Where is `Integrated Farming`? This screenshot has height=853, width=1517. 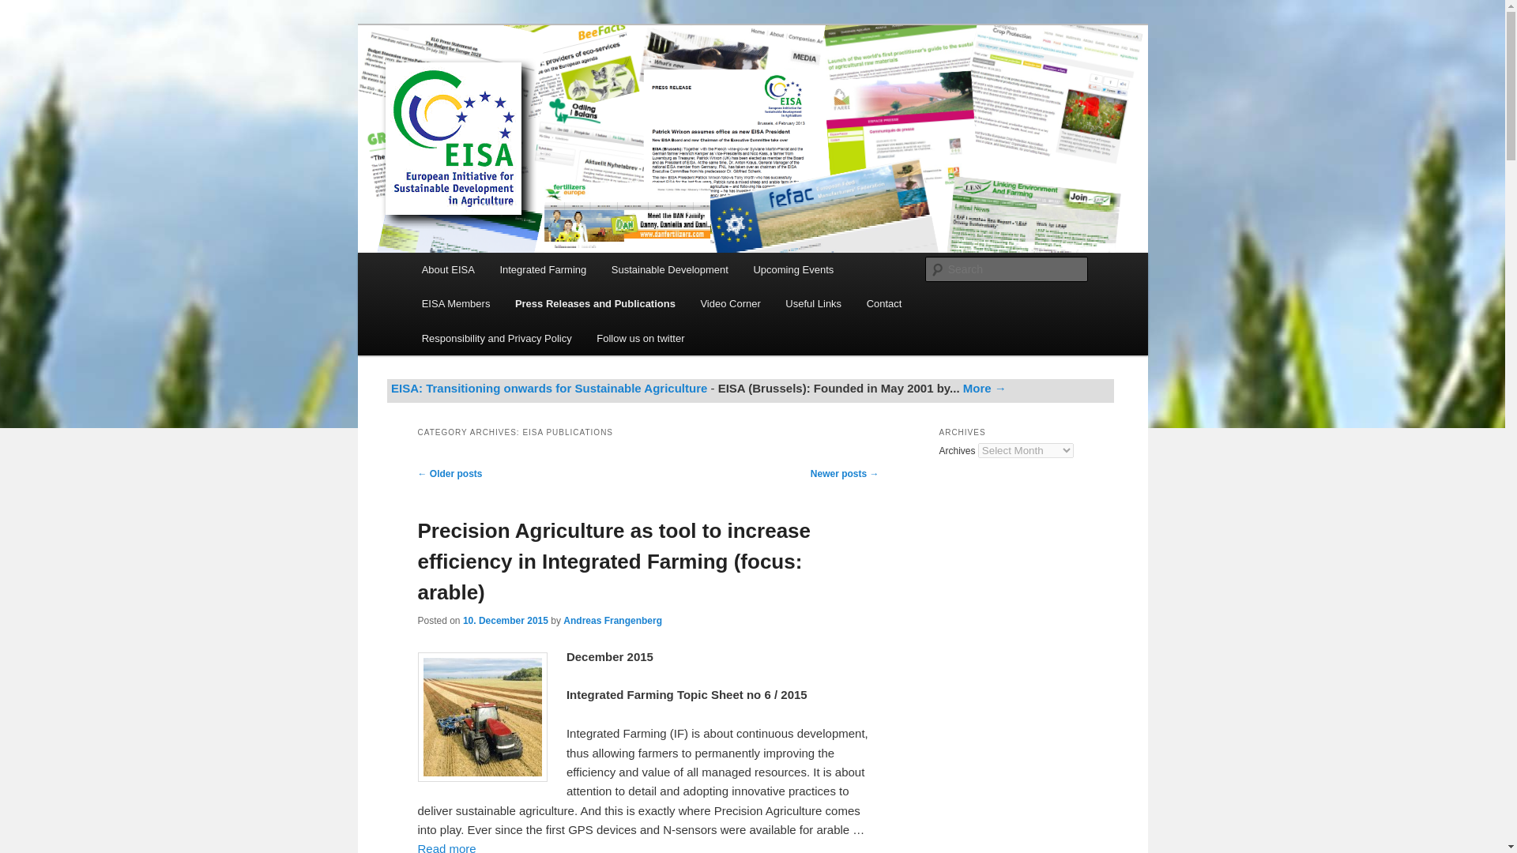
Integrated Farming is located at coordinates (543, 269).